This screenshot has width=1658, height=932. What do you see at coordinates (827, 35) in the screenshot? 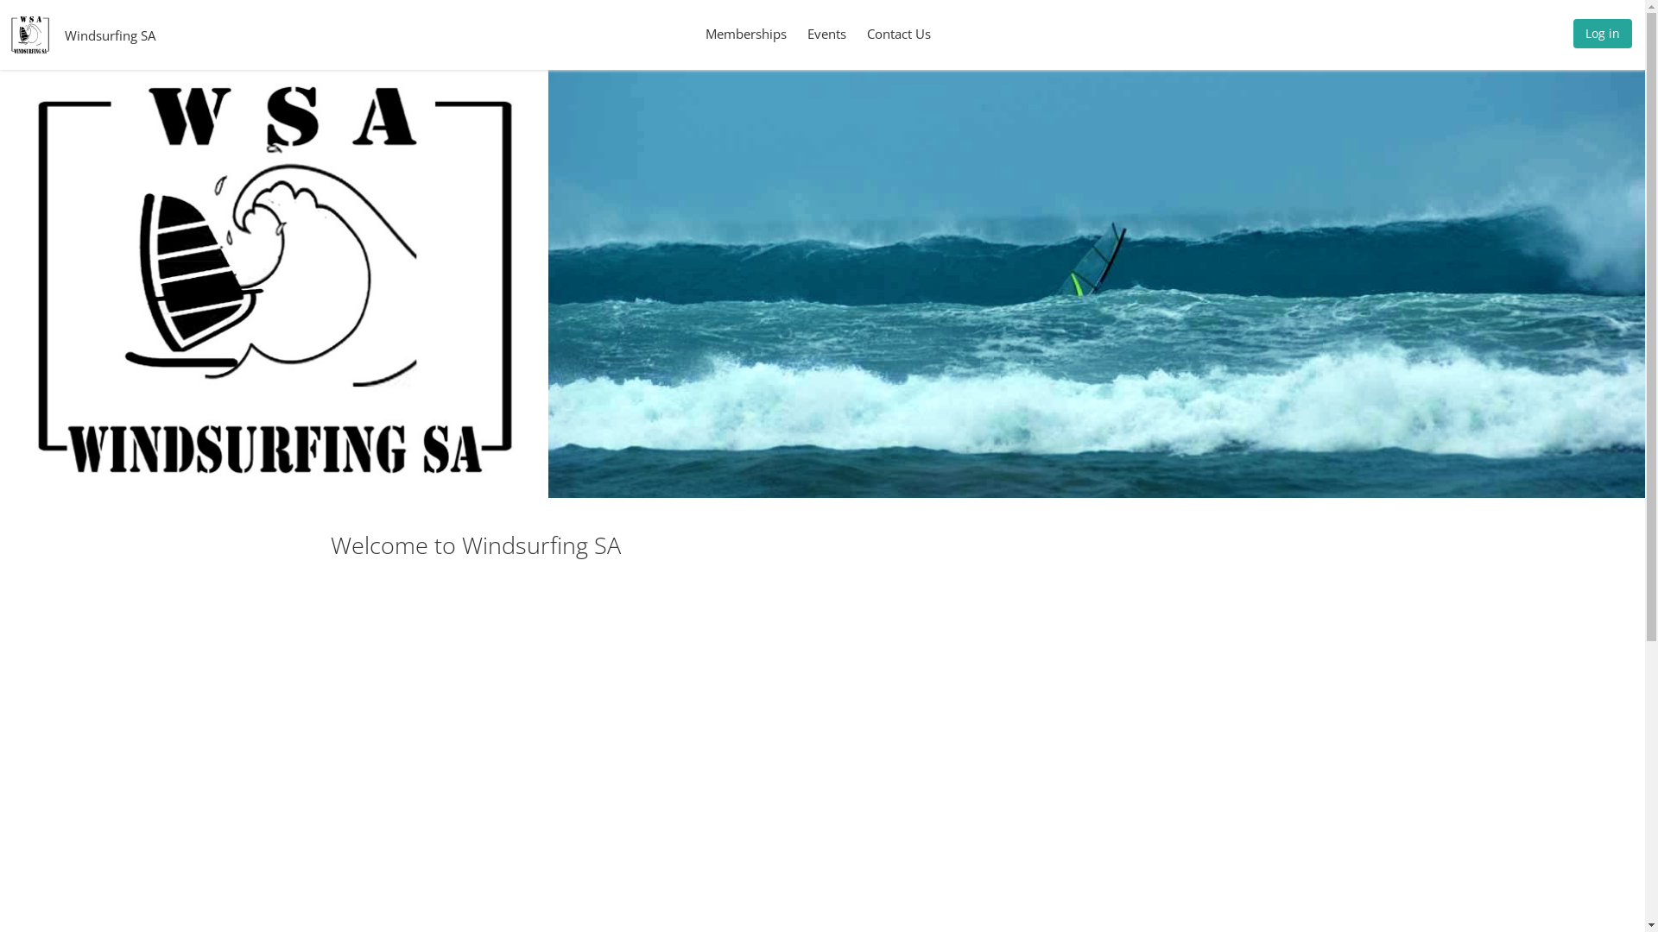
I see `Events` at bounding box center [827, 35].